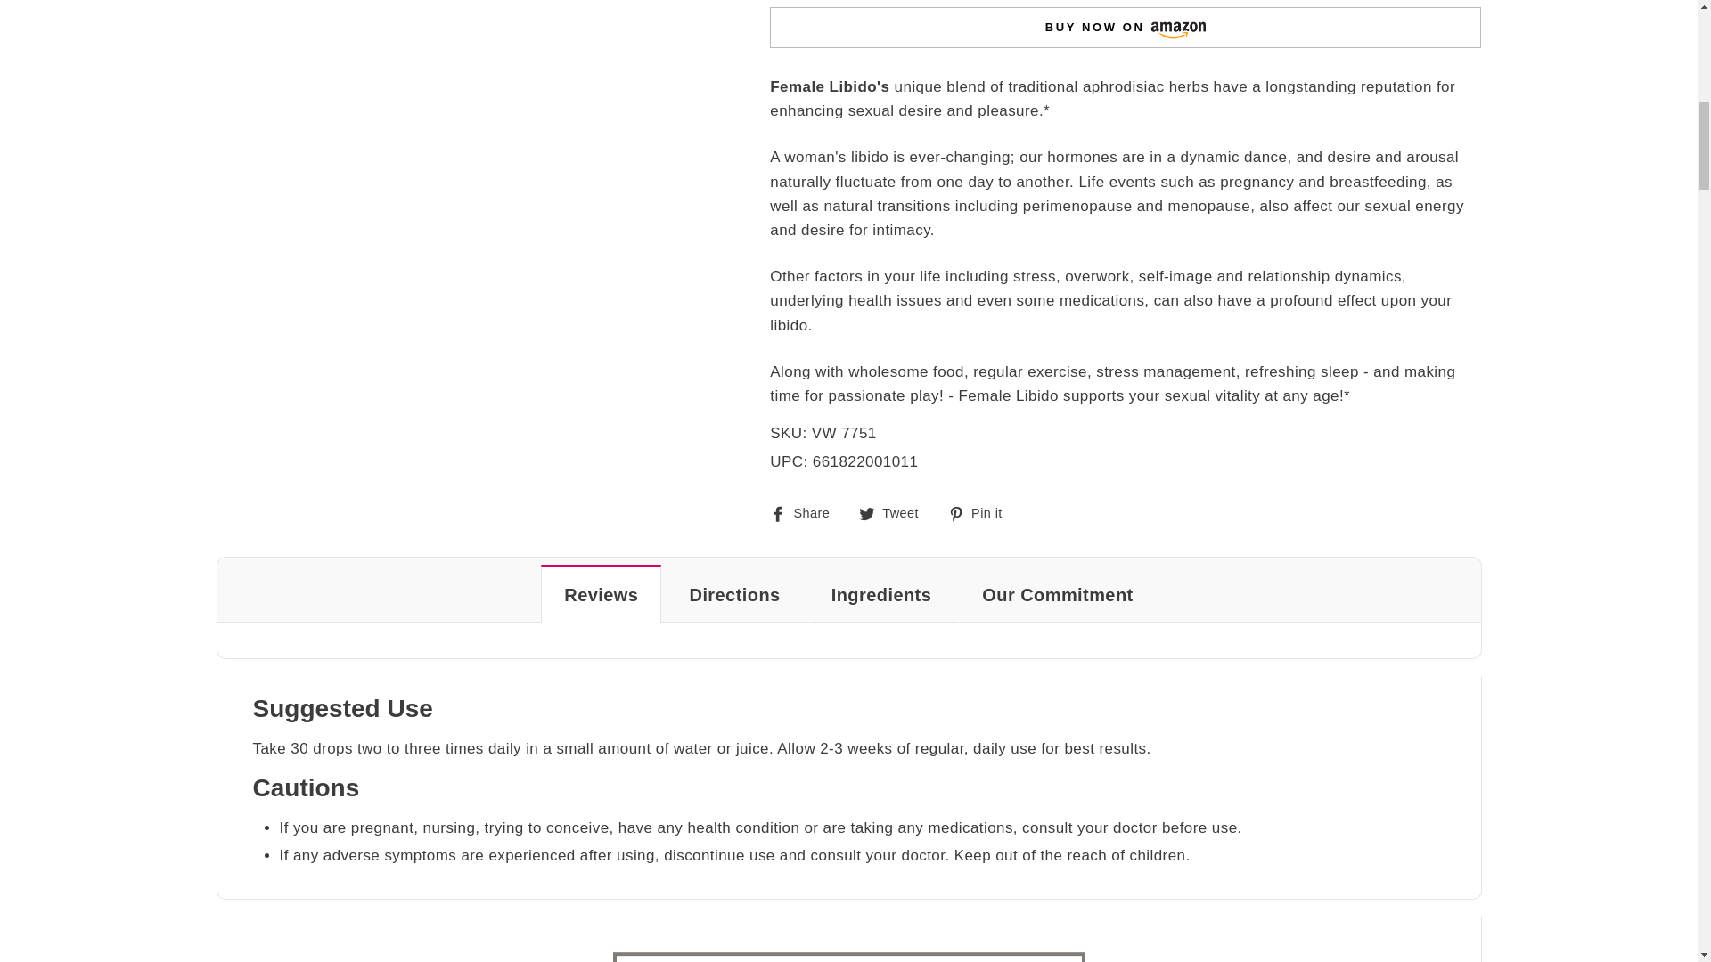  Describe the element at coordinates (895, 511) in the screenshot. I see `Tweet on Twitter` at that location.